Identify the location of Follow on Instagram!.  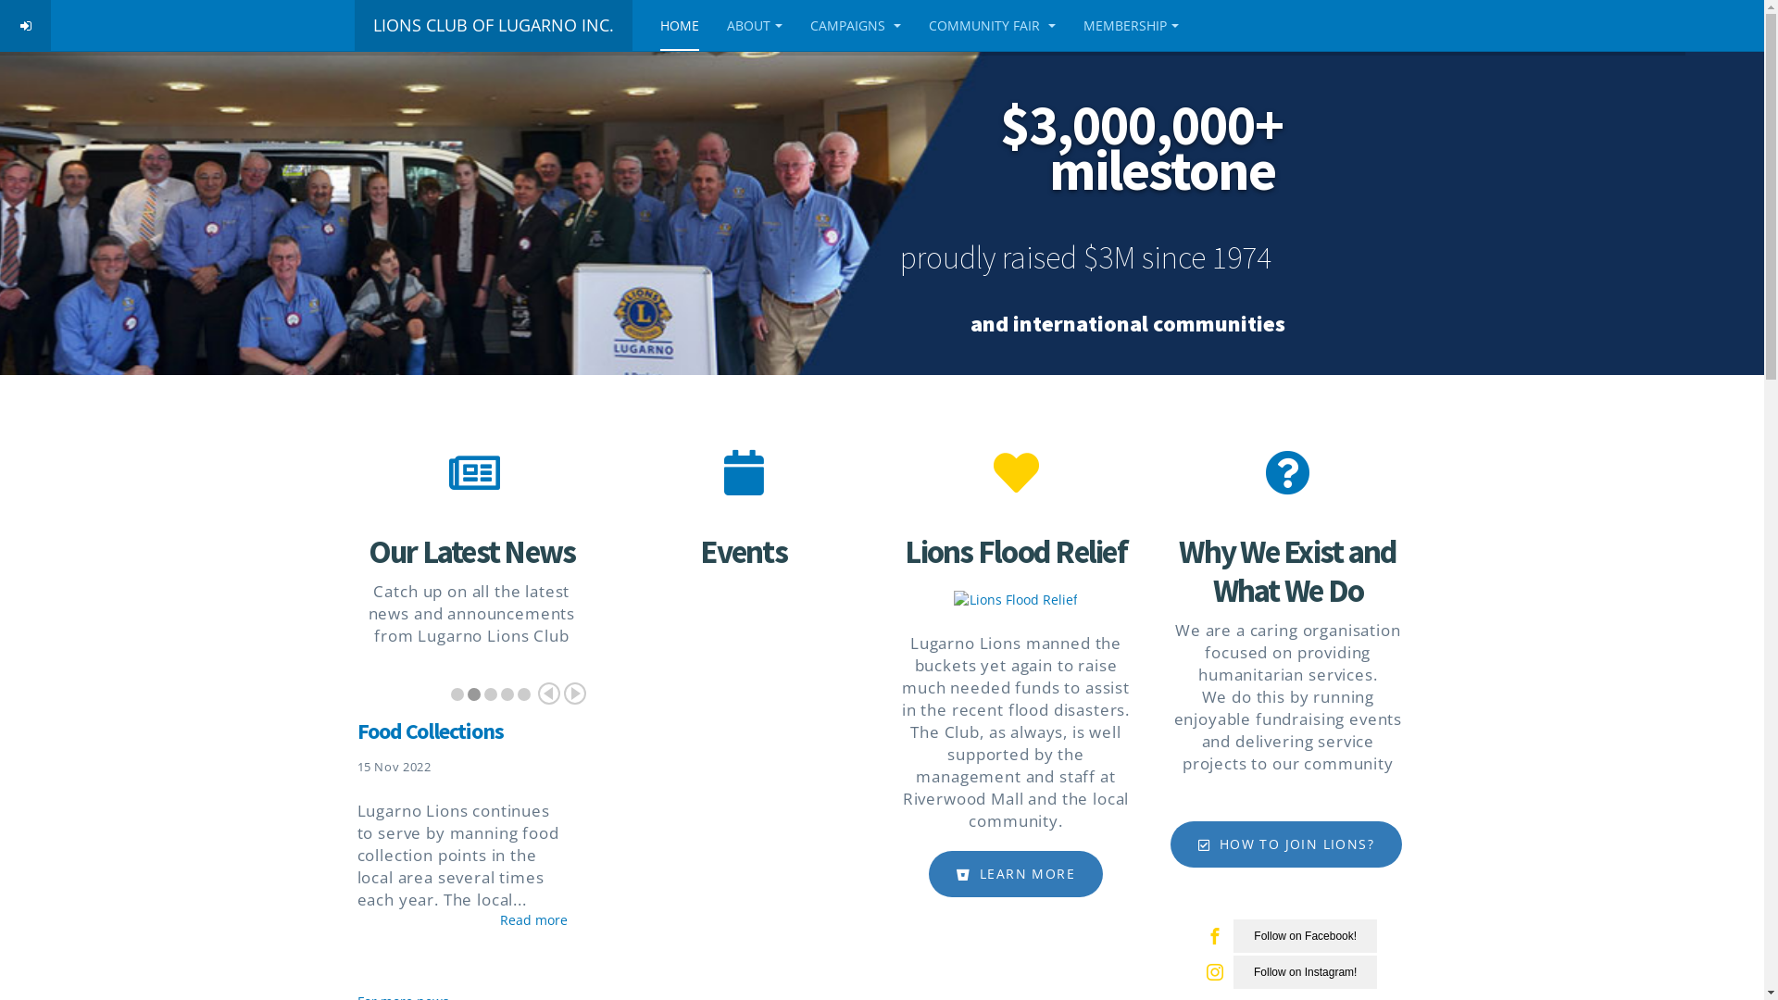
(1306, 972).